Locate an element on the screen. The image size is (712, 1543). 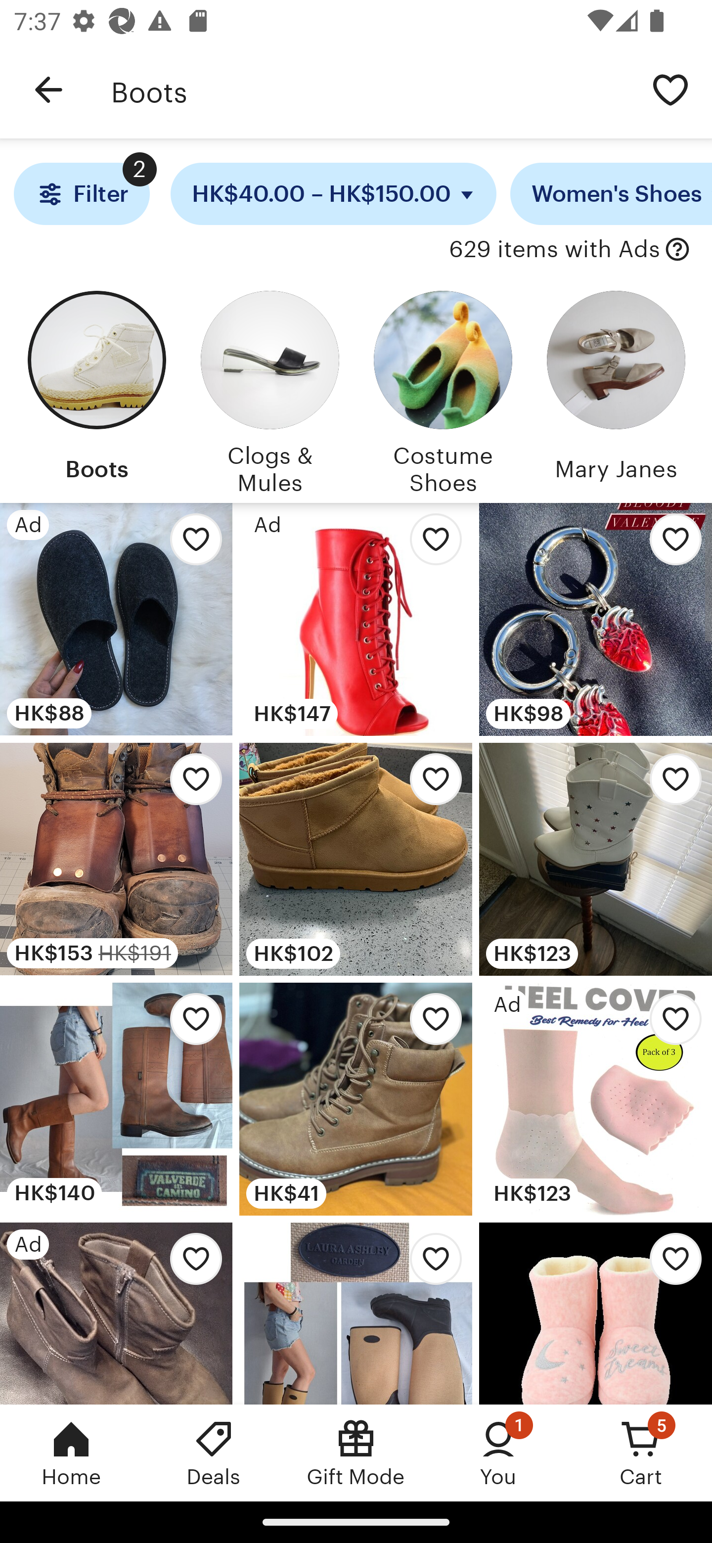
Add Boot Accessories to favorites is located at coordinates (670, 545).